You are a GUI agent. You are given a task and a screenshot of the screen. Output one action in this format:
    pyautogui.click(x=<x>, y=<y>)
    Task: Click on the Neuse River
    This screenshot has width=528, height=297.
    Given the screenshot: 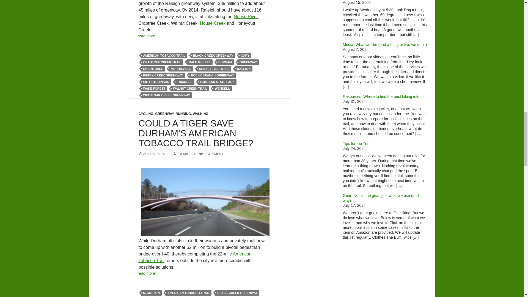 What is the action you would take?
    pyautogui.click(x=246, y=16)
    